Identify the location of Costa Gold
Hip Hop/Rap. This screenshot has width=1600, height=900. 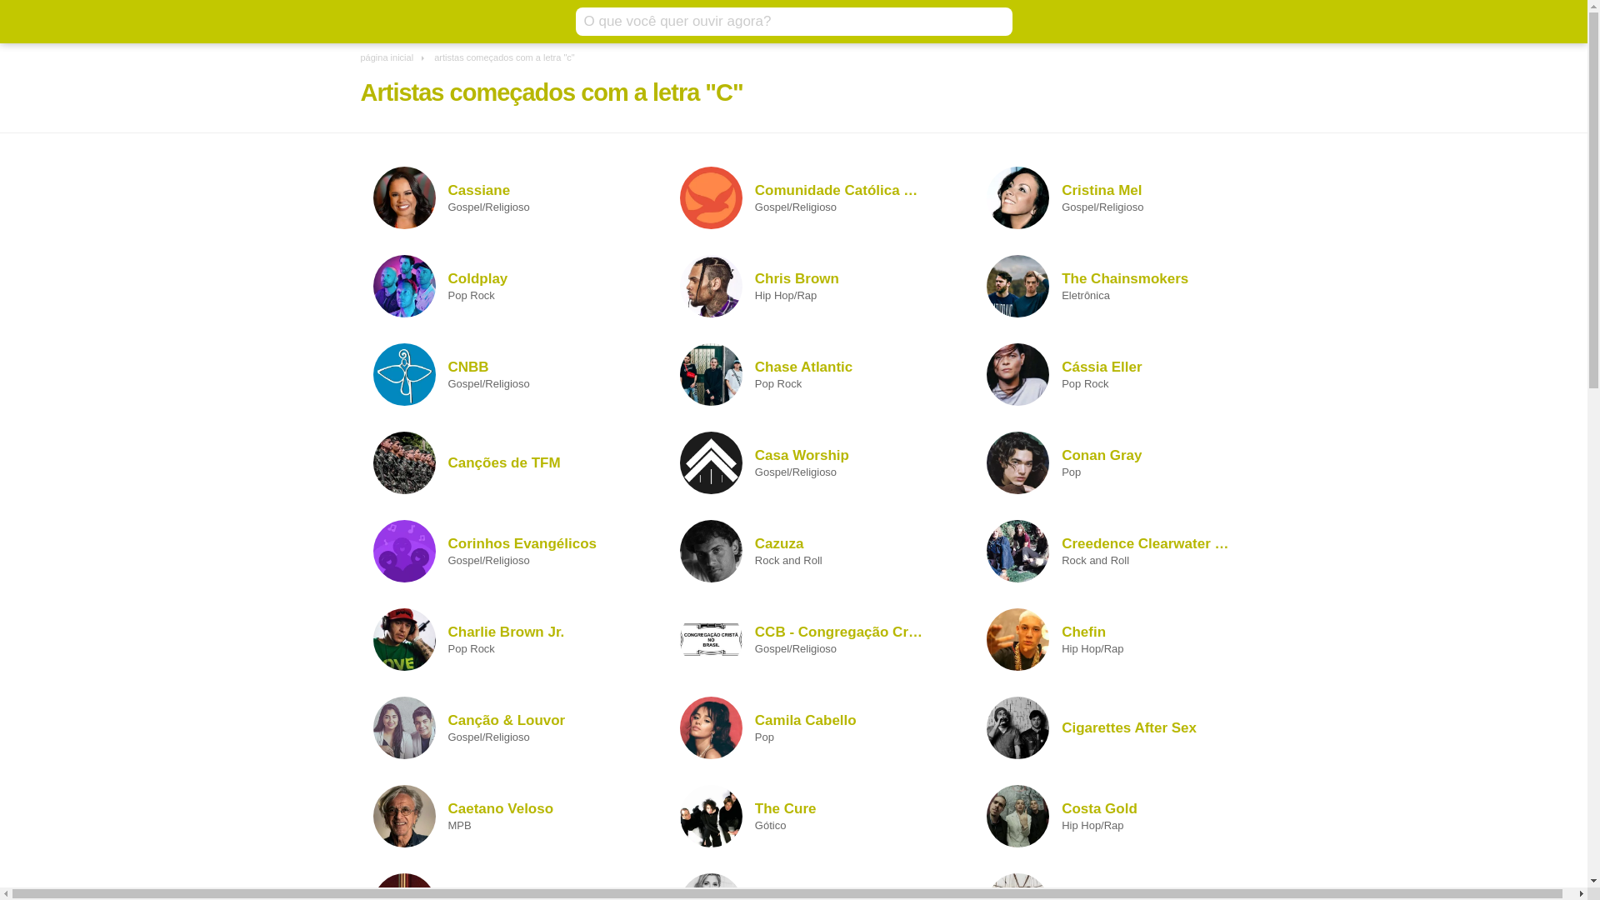
(1117, 816).